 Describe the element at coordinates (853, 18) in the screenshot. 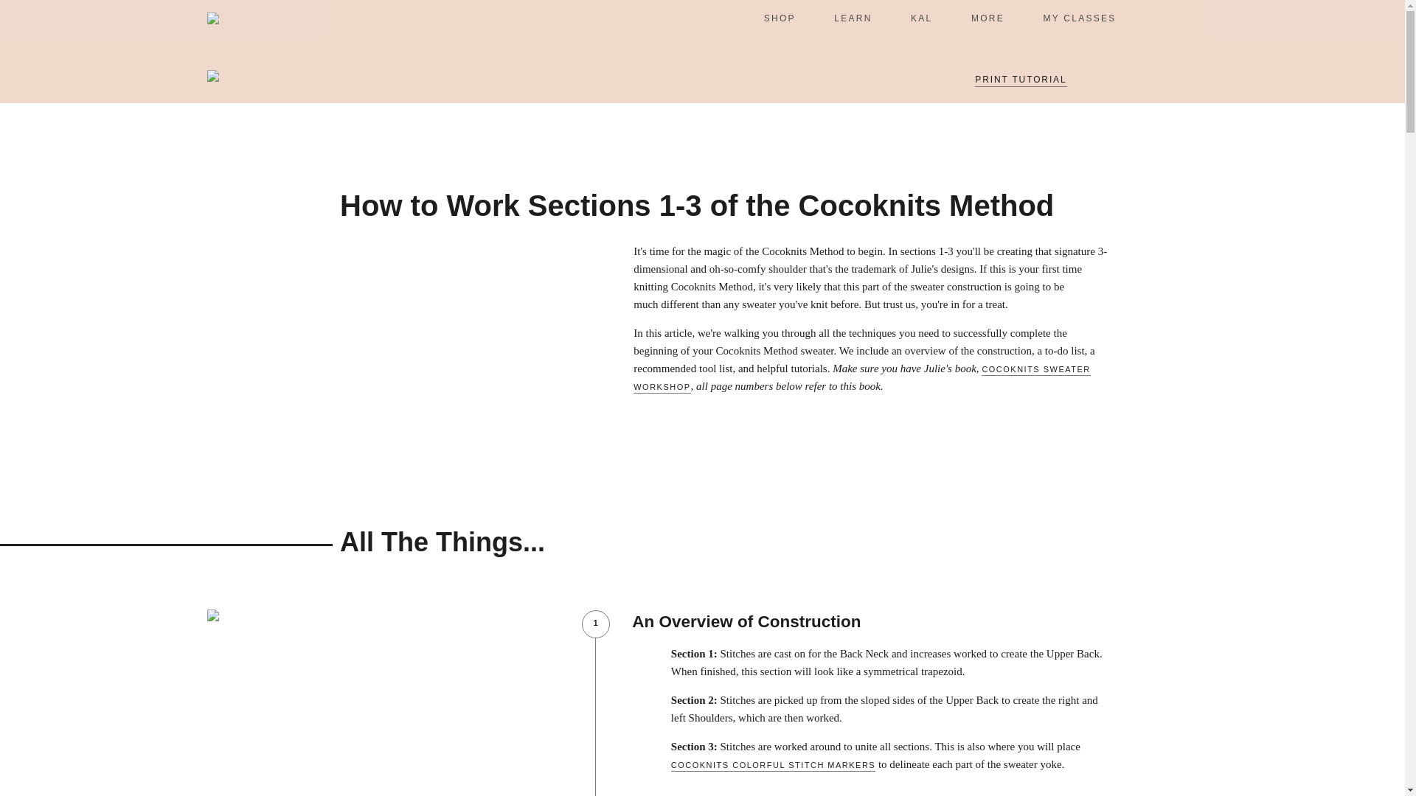

I see `LEARN` at that location.